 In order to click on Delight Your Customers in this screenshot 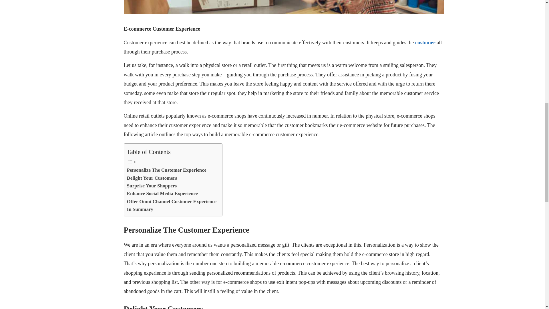, I will do `click(152, 178)`.